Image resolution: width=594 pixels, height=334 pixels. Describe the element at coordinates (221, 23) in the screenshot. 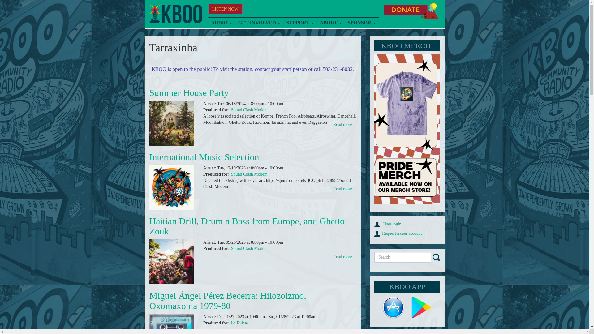

I see `AUDIO` at that location.